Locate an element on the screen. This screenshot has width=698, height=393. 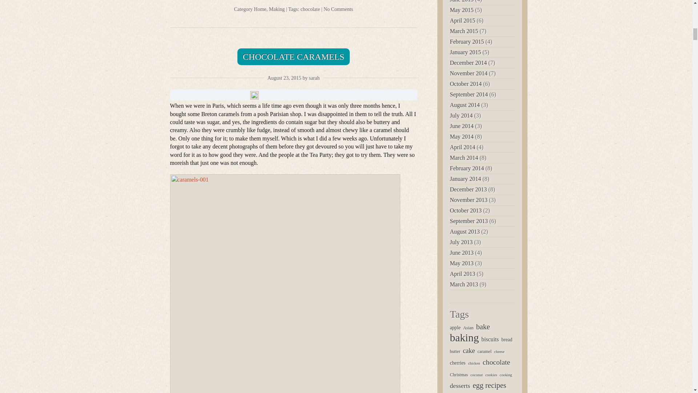
CHOCOLATE CARAMELS is located at coordinates (293, 57).